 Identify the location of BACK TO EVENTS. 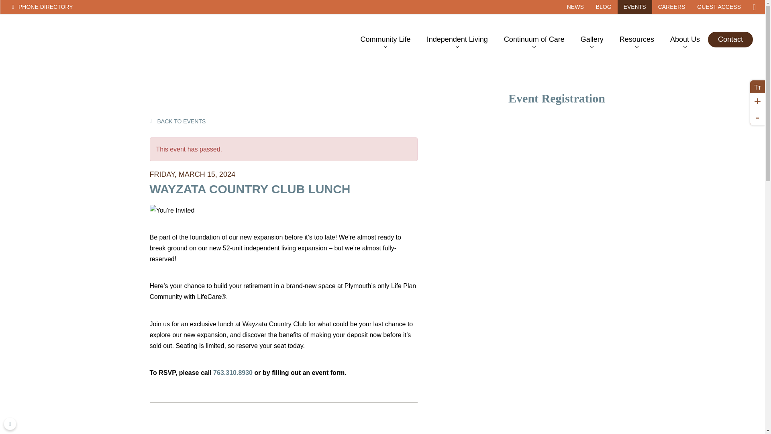
(177, 121).